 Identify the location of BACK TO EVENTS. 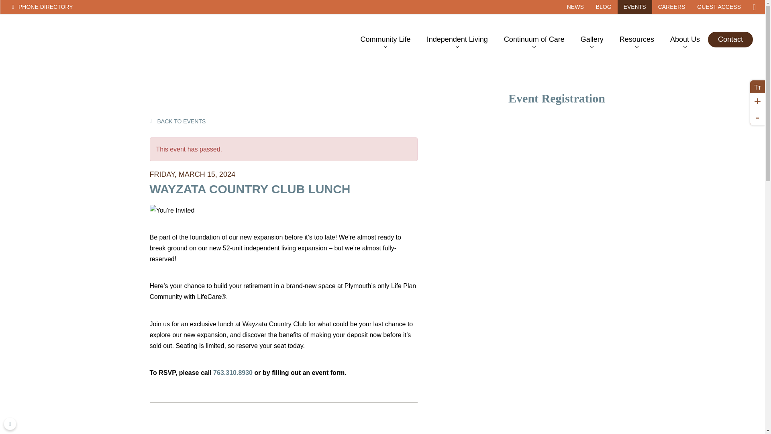
(177, 121).